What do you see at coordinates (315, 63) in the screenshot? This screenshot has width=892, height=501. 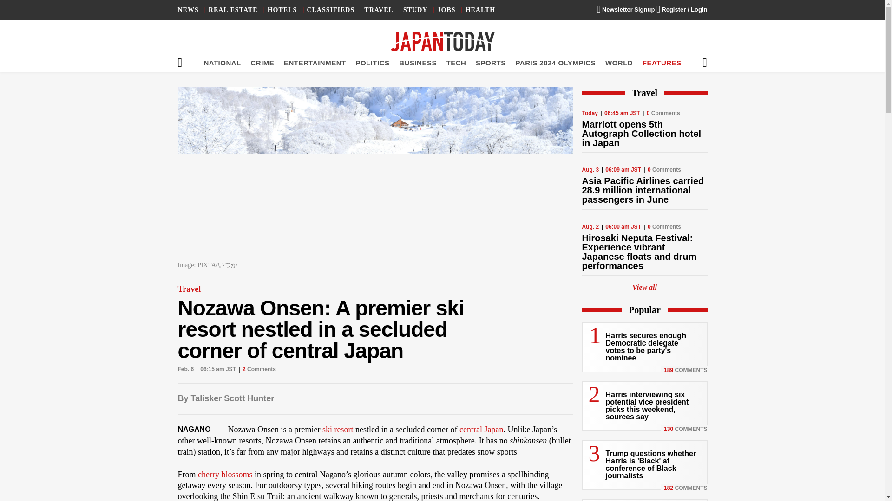 I see `ENTERTAINMENT` at bounding box center [315, 63].